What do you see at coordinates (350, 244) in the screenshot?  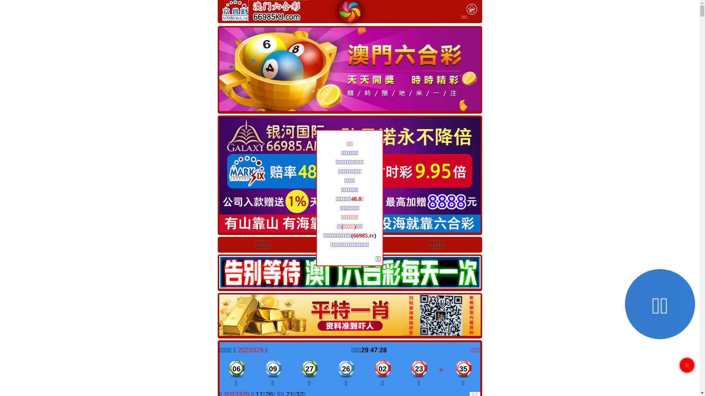 I see `yhgj663.com` at bounding box center [350, 244].